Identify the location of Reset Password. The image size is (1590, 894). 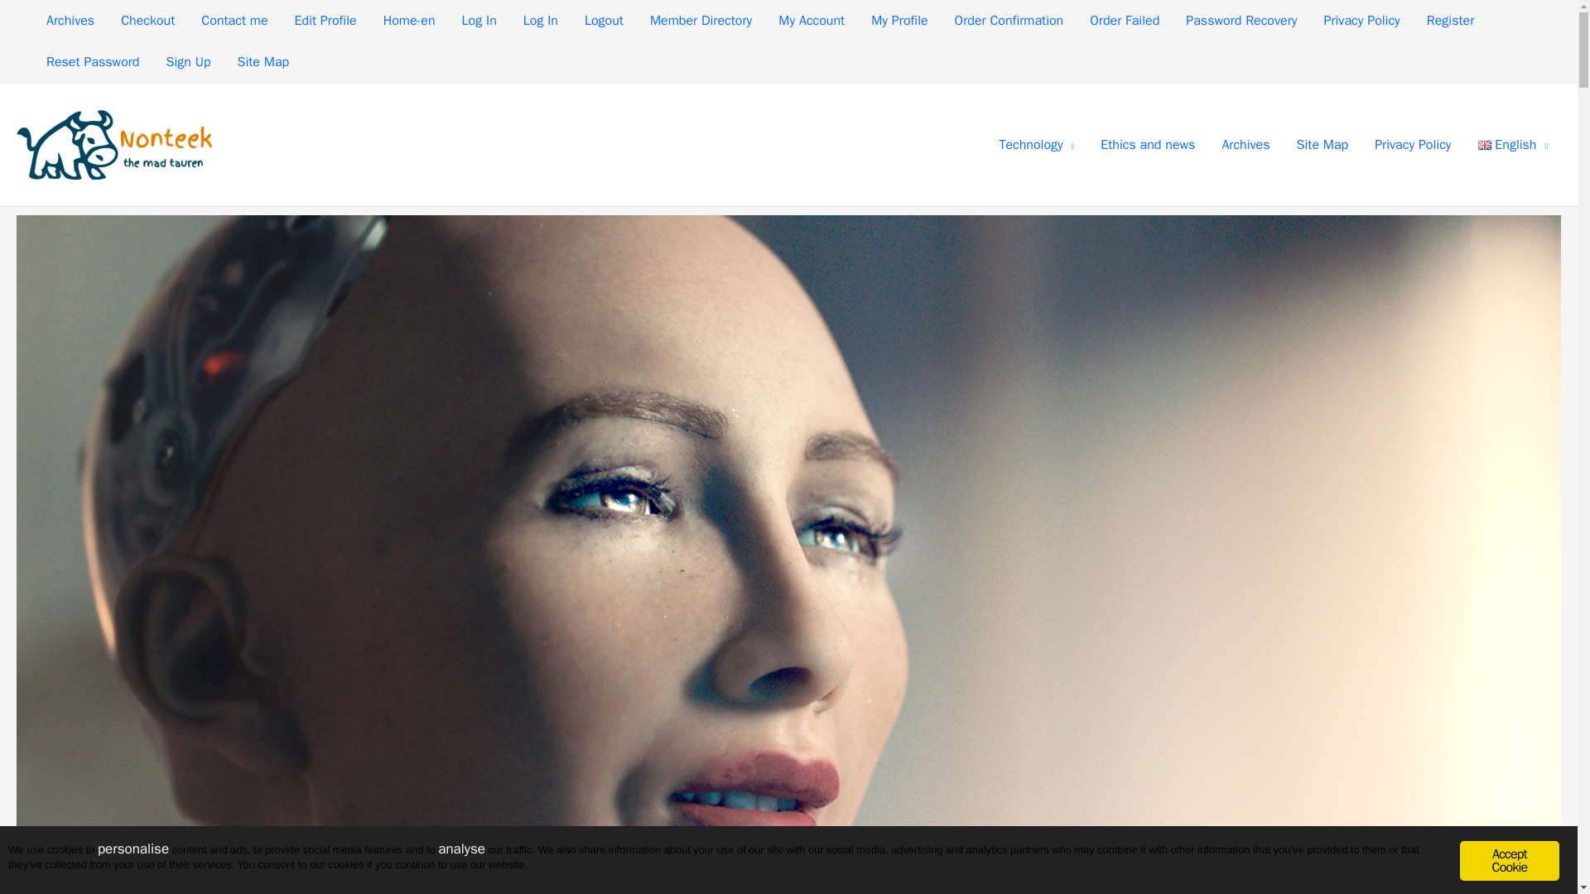
(93, 61).